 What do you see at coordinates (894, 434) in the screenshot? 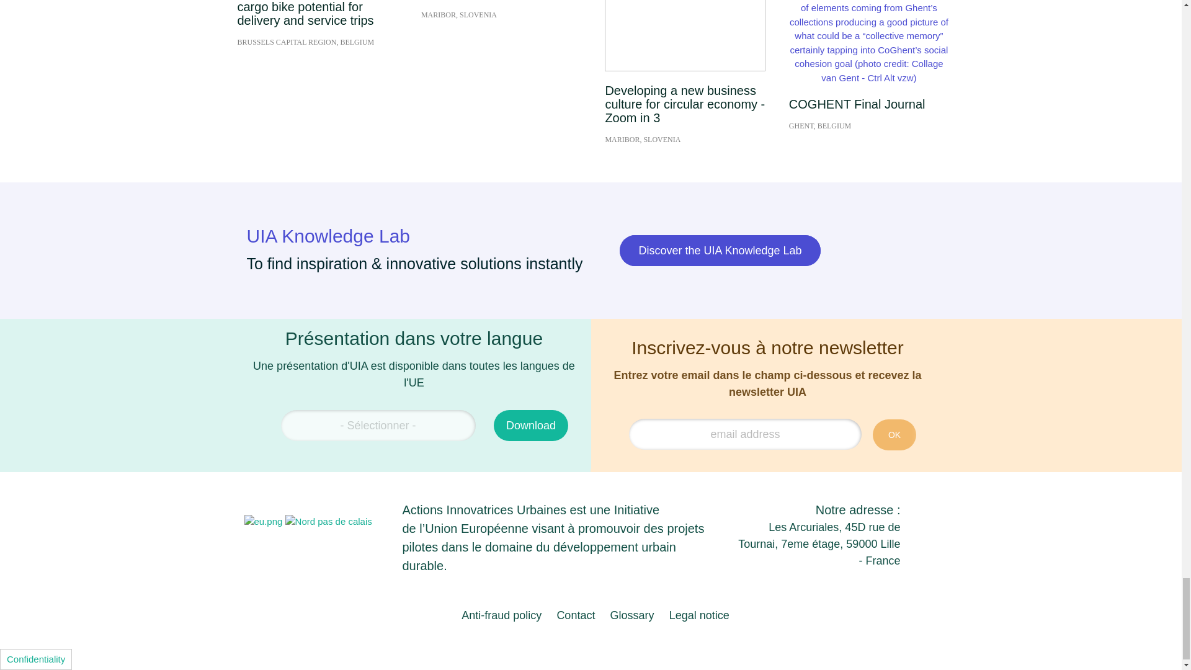
I see `OK` at bounding box center [894, 434].